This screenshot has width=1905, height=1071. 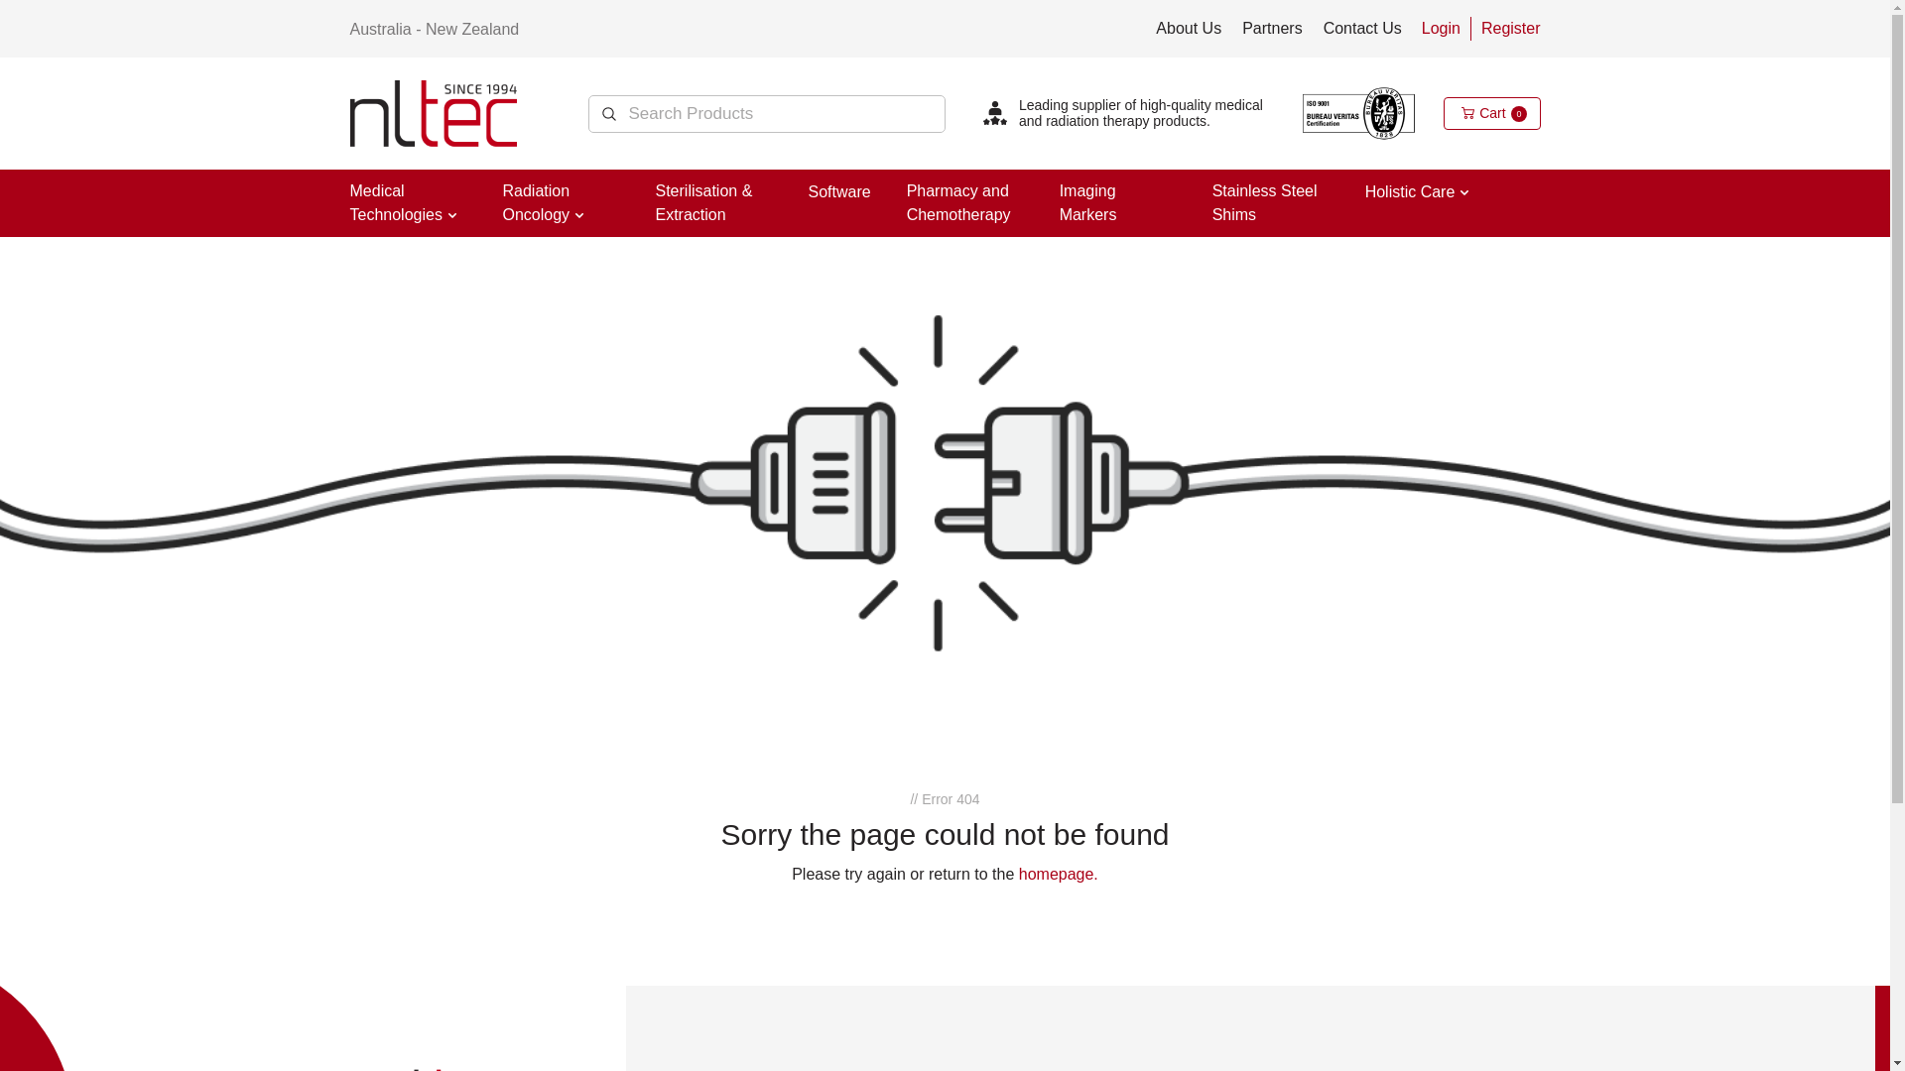 I want to click on Software, so click(x=839, y=192).